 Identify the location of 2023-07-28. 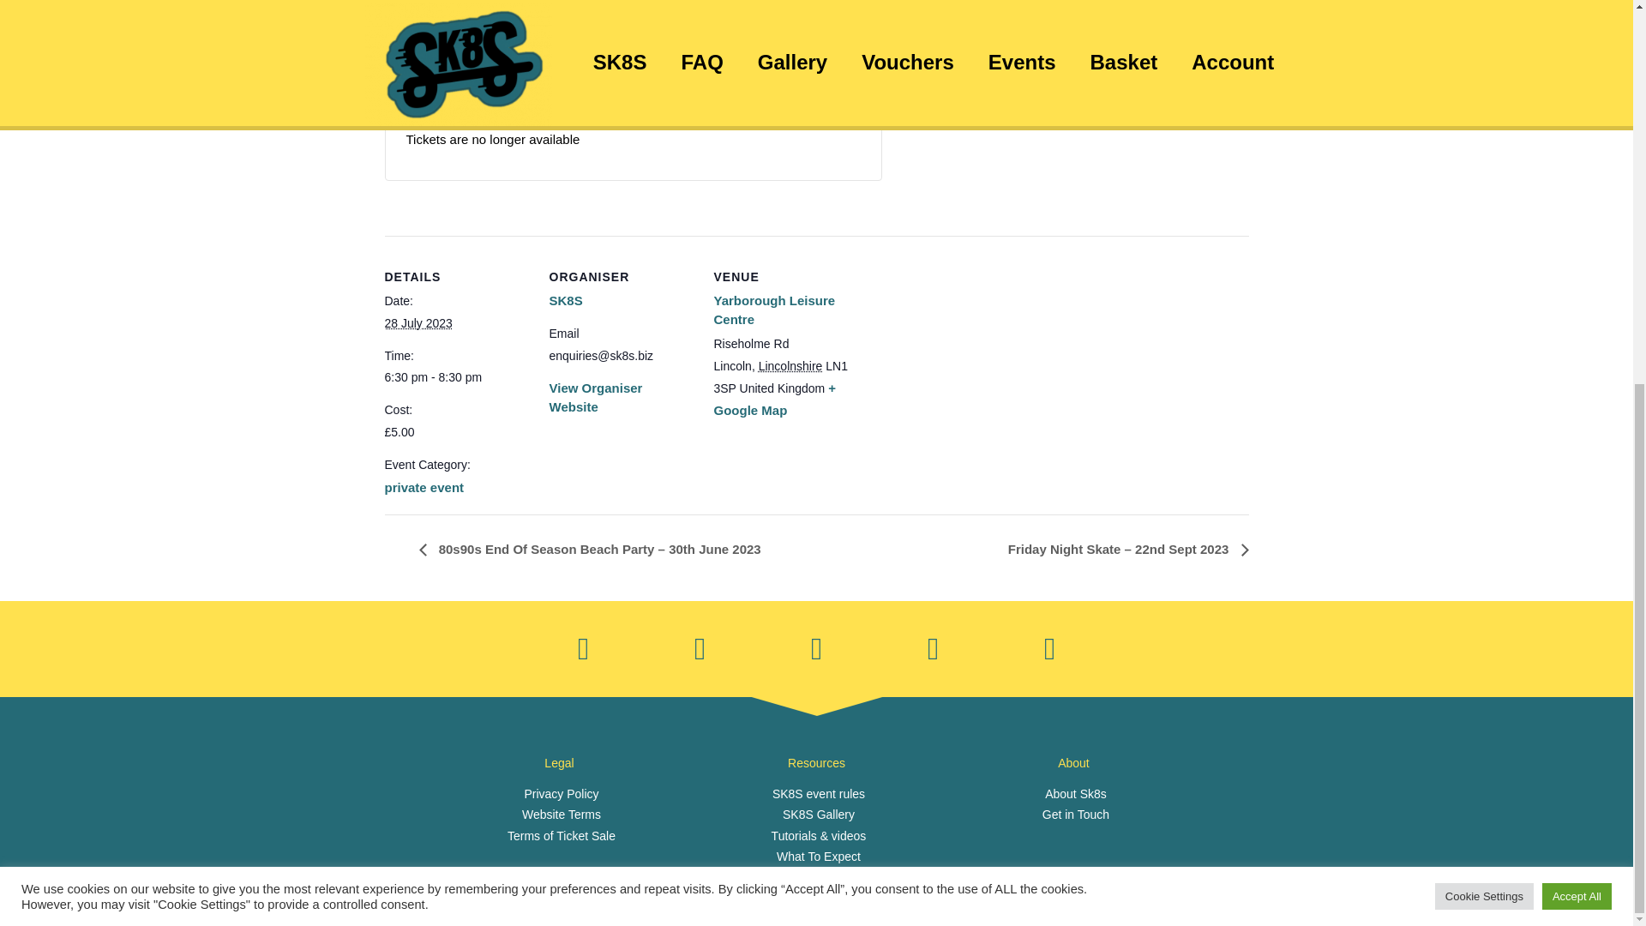
(456, 377).